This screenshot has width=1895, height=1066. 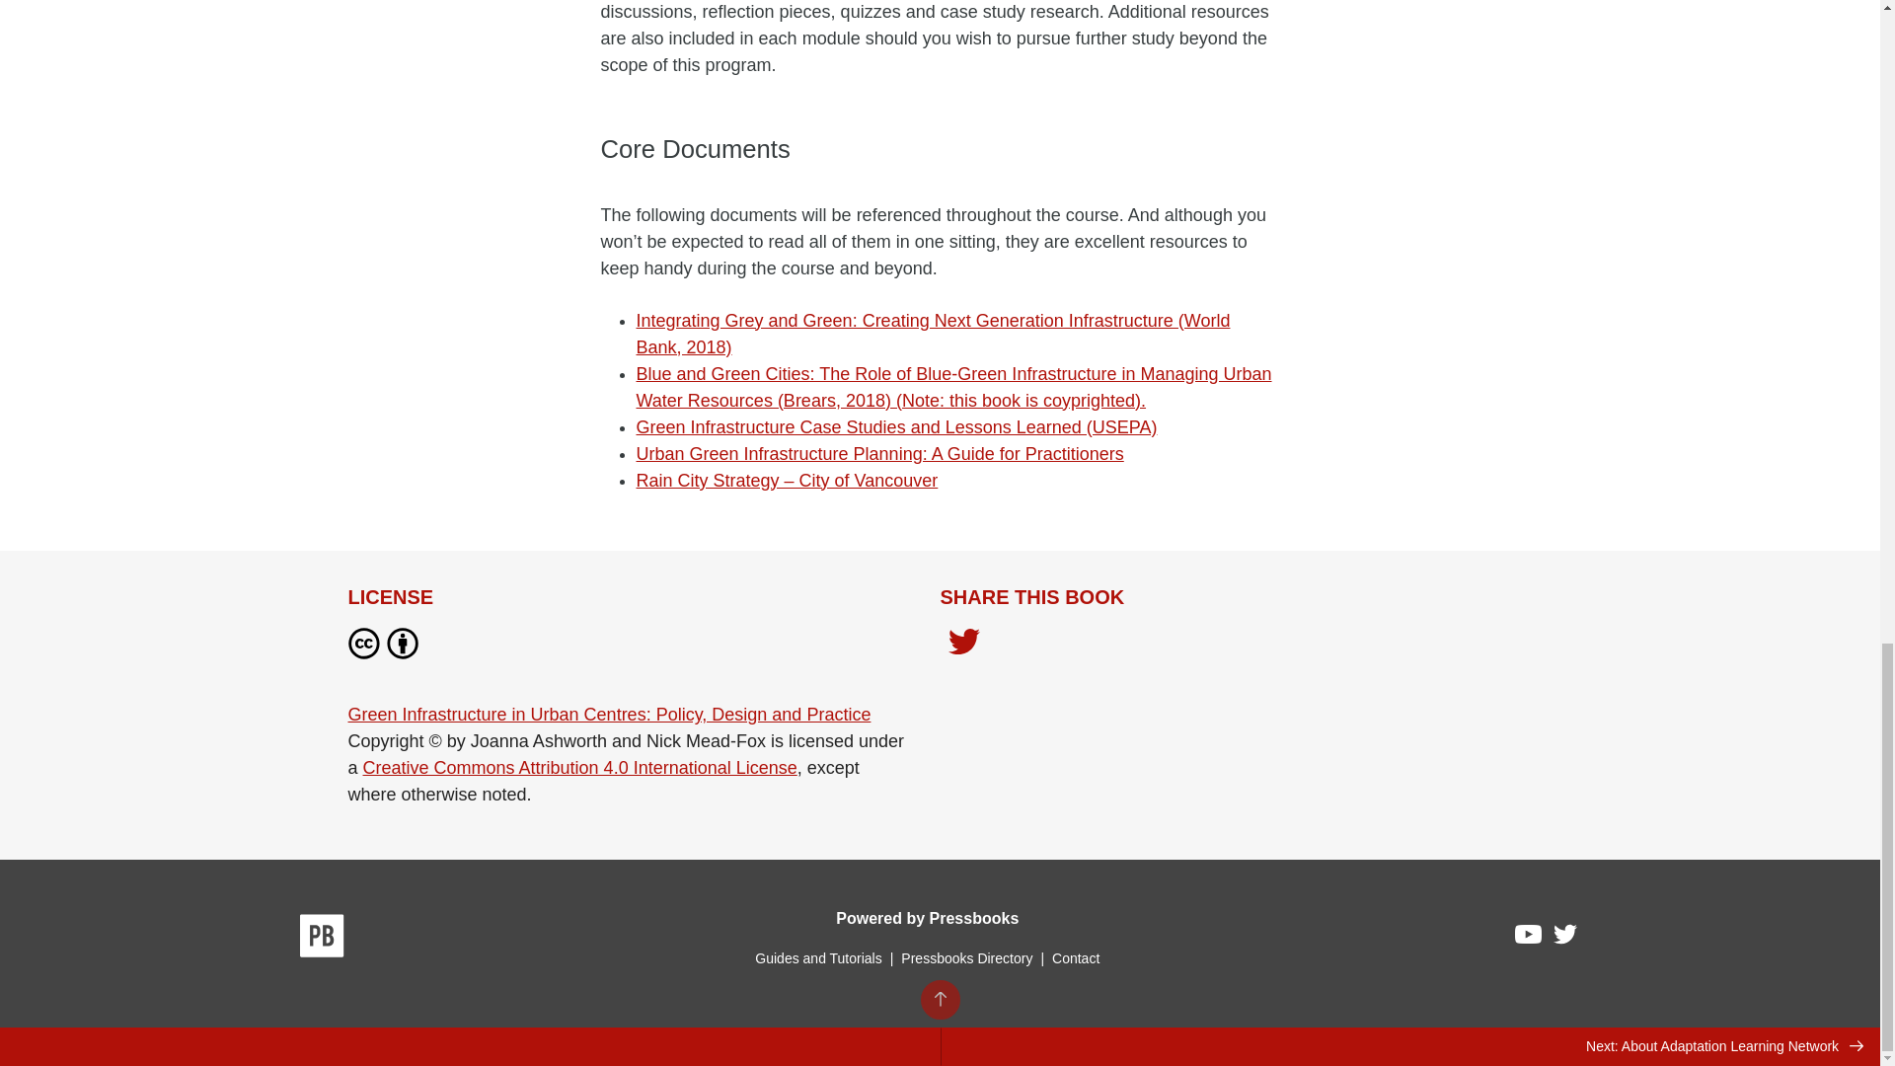 I want to click on Creative Commons Attribution 4.0 International License, so click(x=580, y=768).